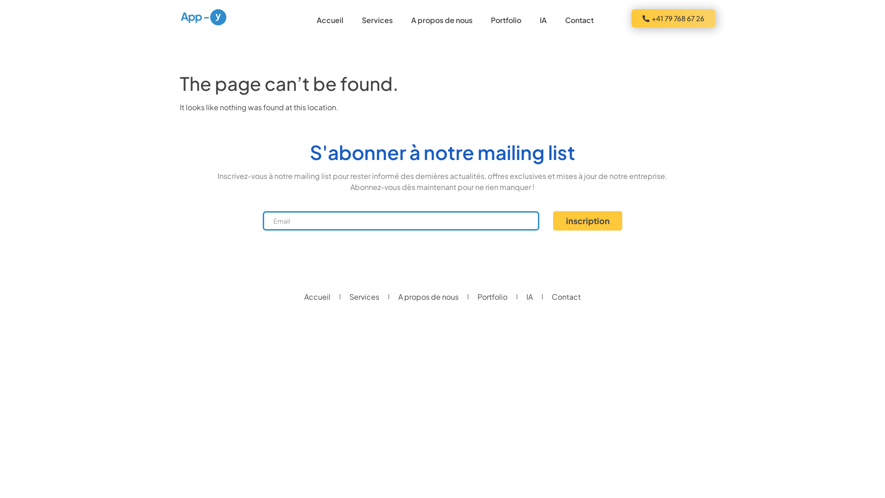  I want to click on Services, so click(364, 297).